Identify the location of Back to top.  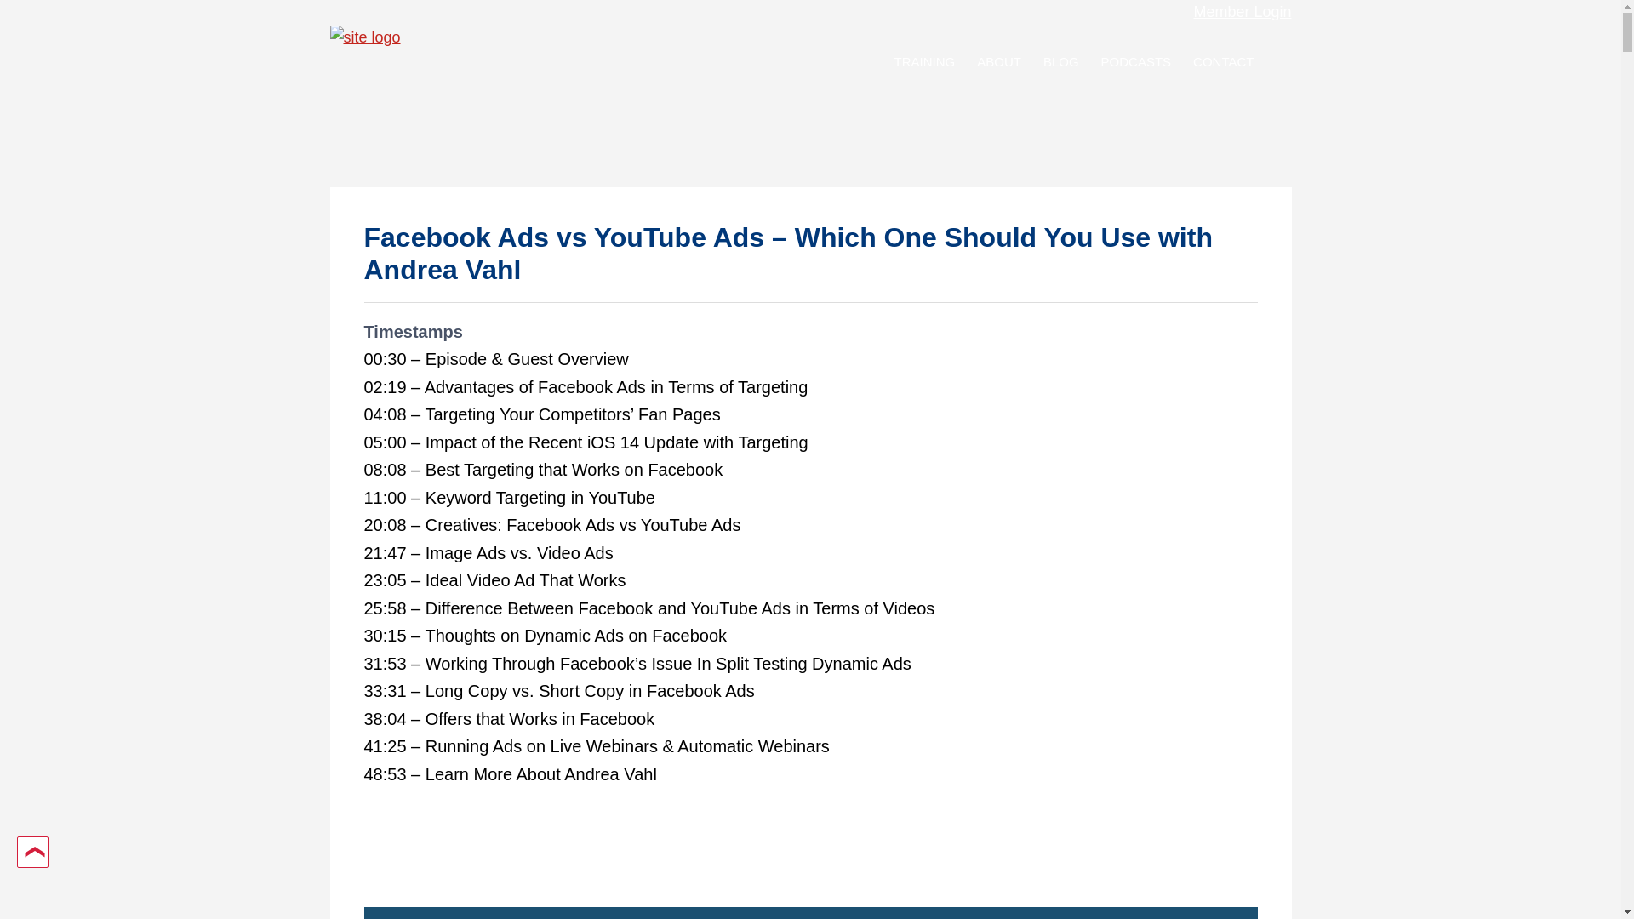
(32, 851).